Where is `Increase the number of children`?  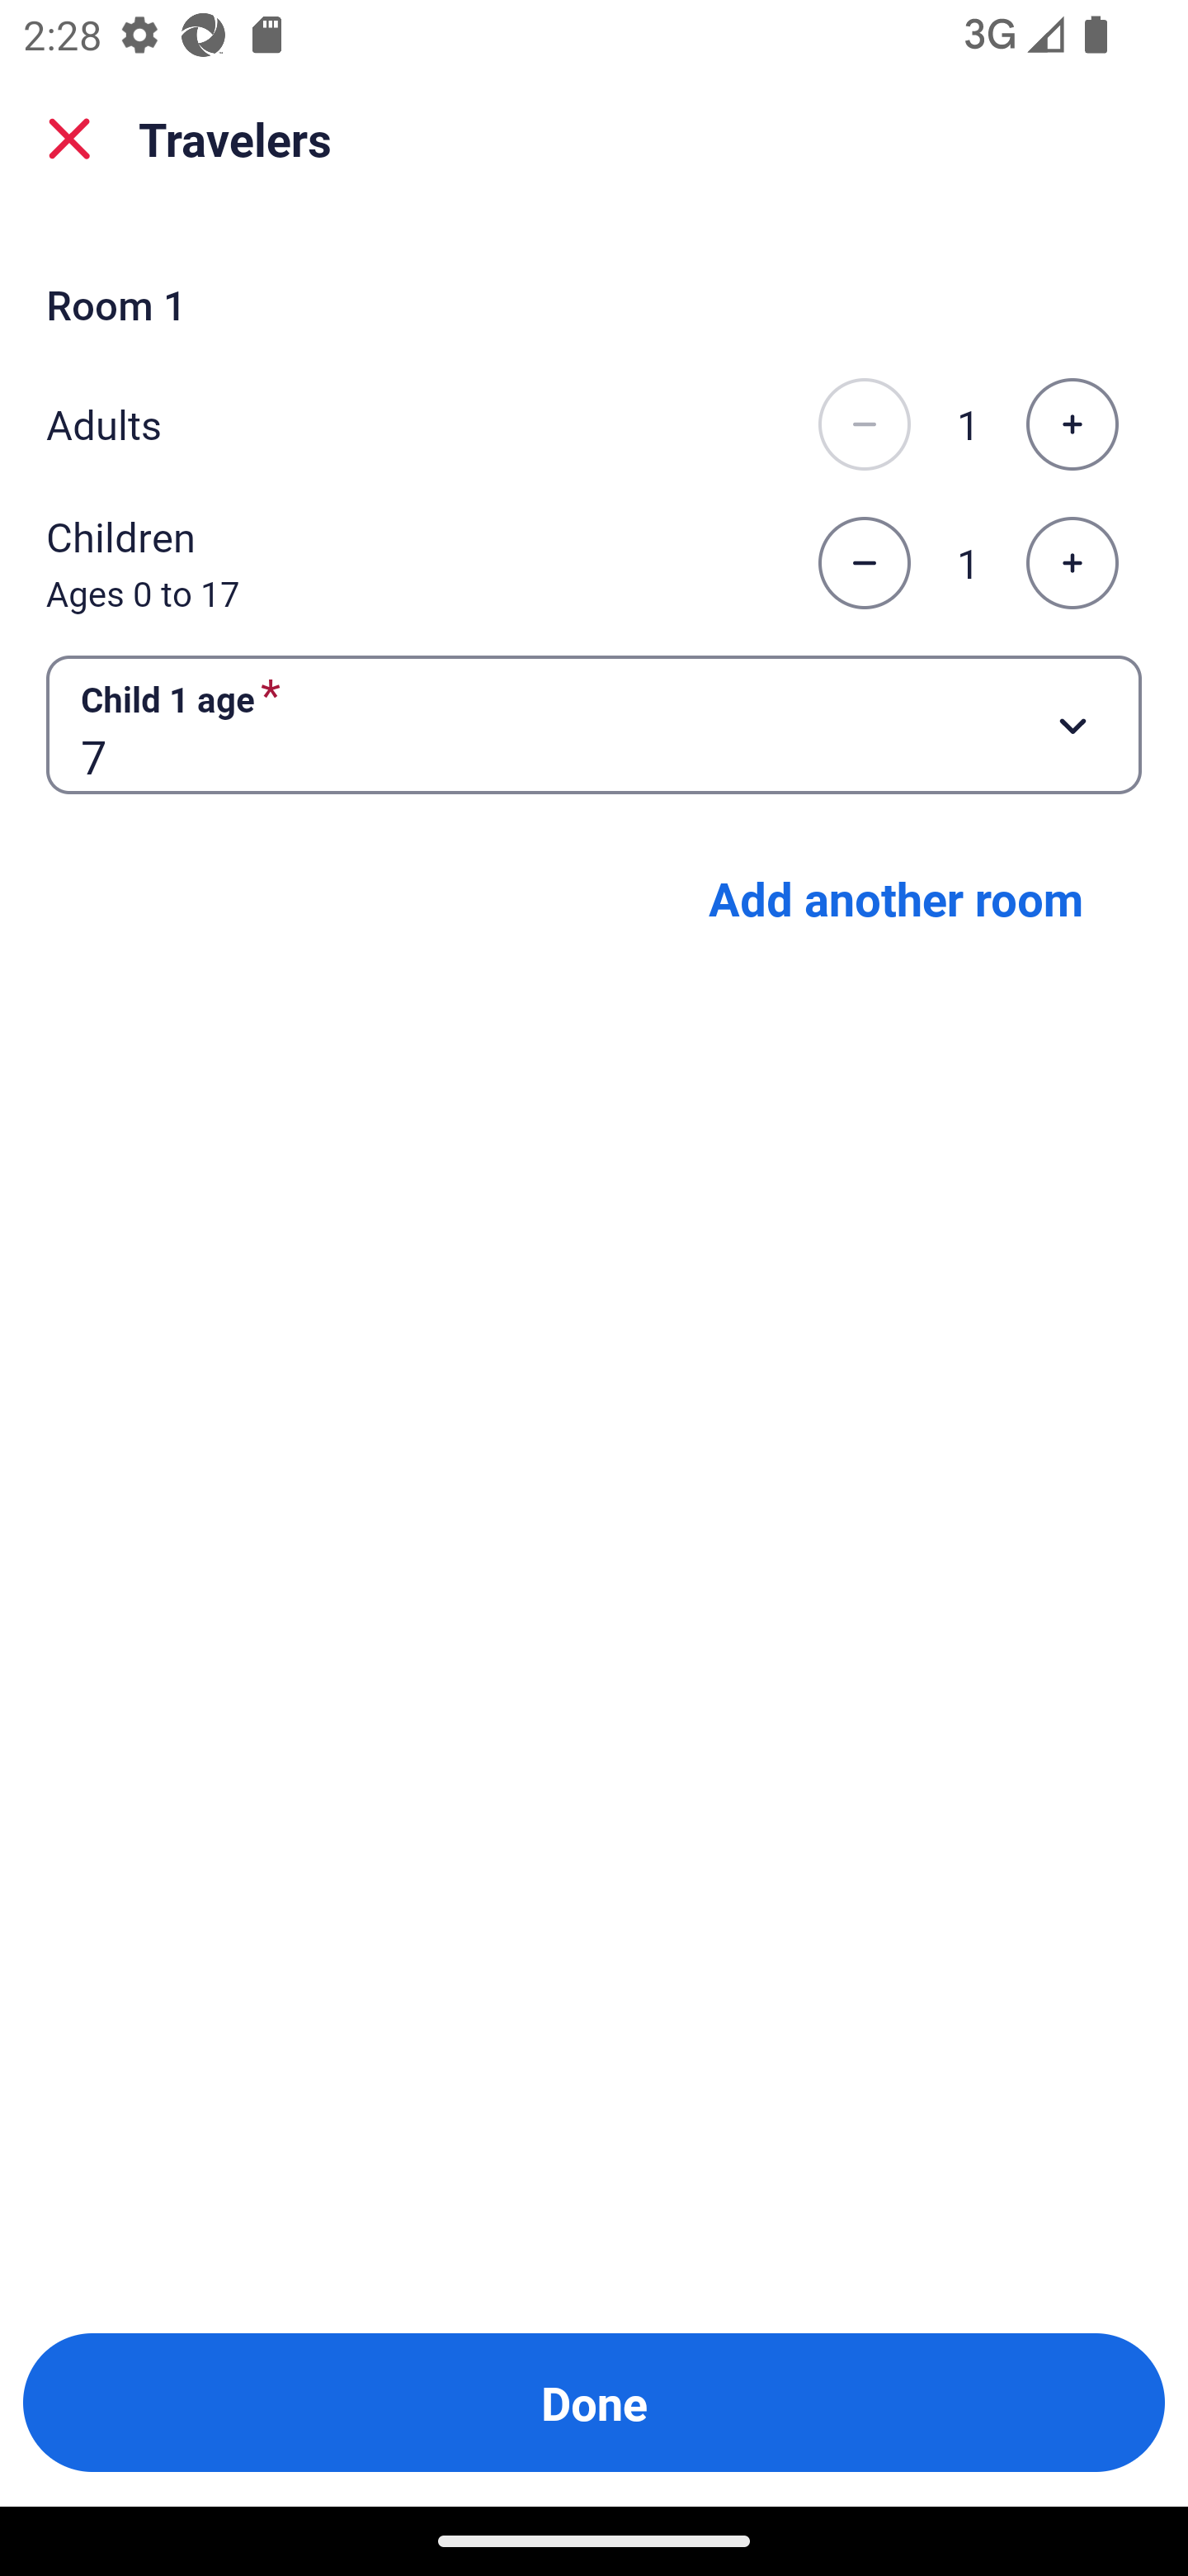 Increase the number of children is located at coordinates (1072, 564).